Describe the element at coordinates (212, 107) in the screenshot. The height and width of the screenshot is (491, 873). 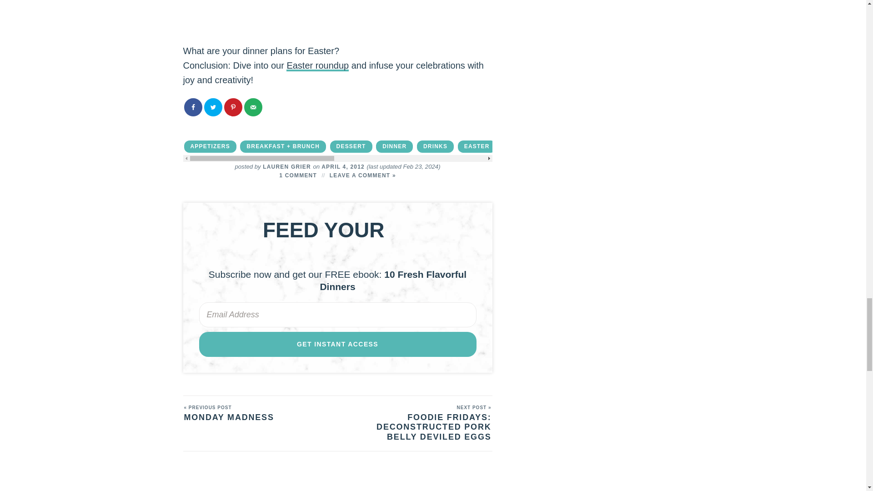
I see `Share on Twitter` at that location.